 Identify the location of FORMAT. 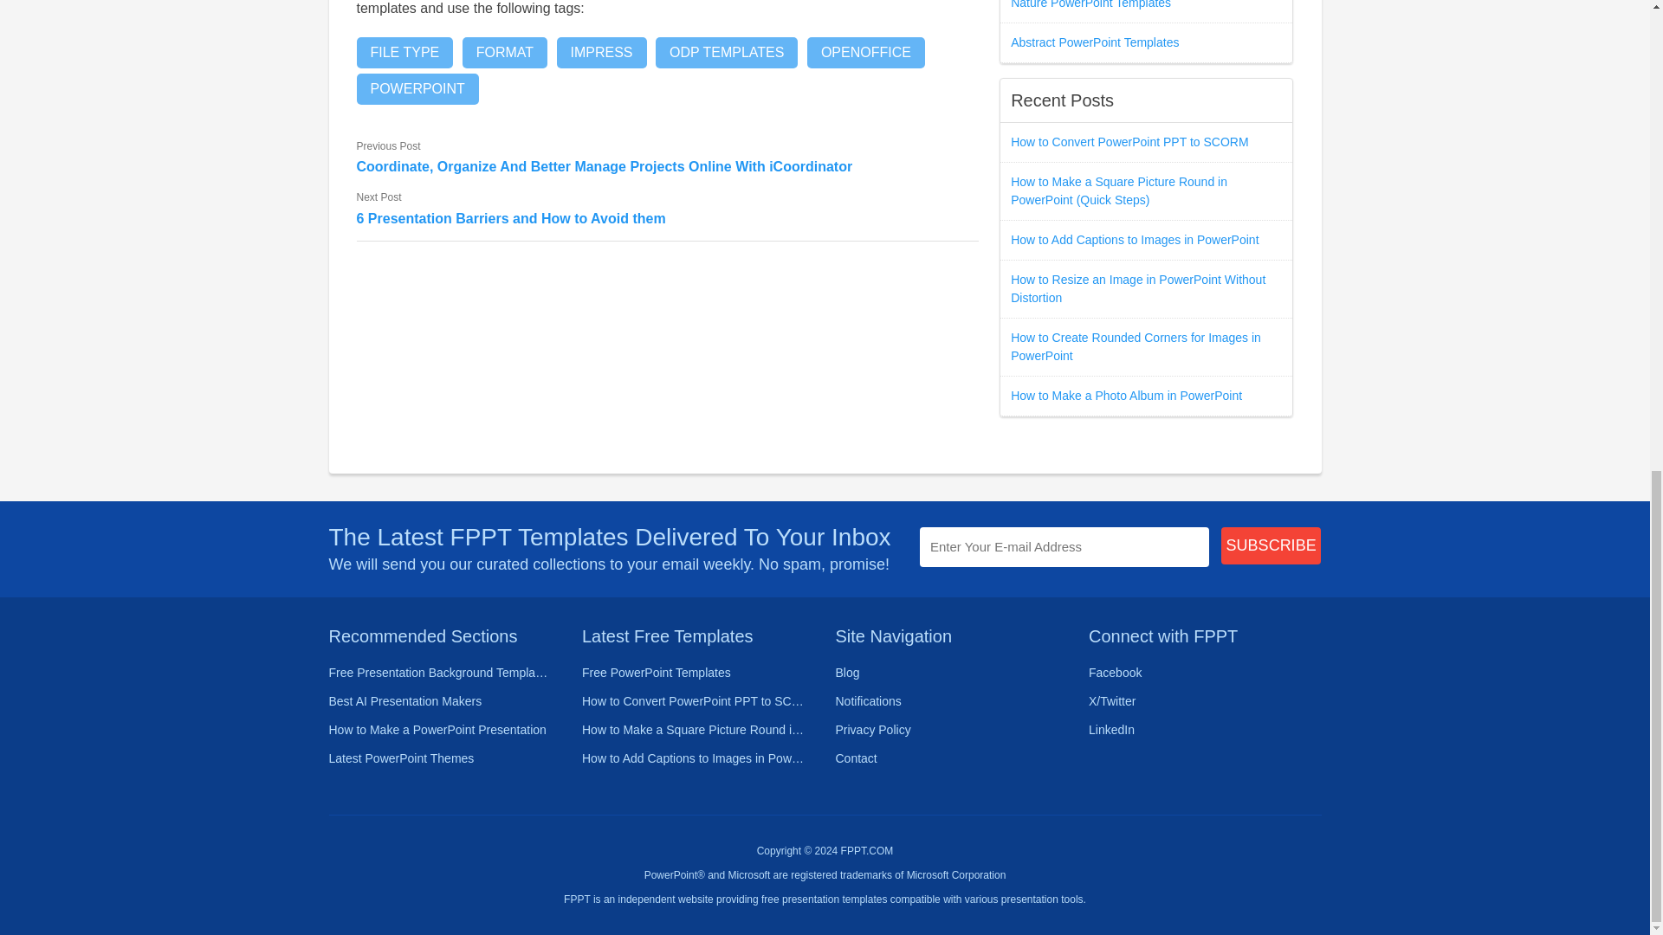
(504, 52).